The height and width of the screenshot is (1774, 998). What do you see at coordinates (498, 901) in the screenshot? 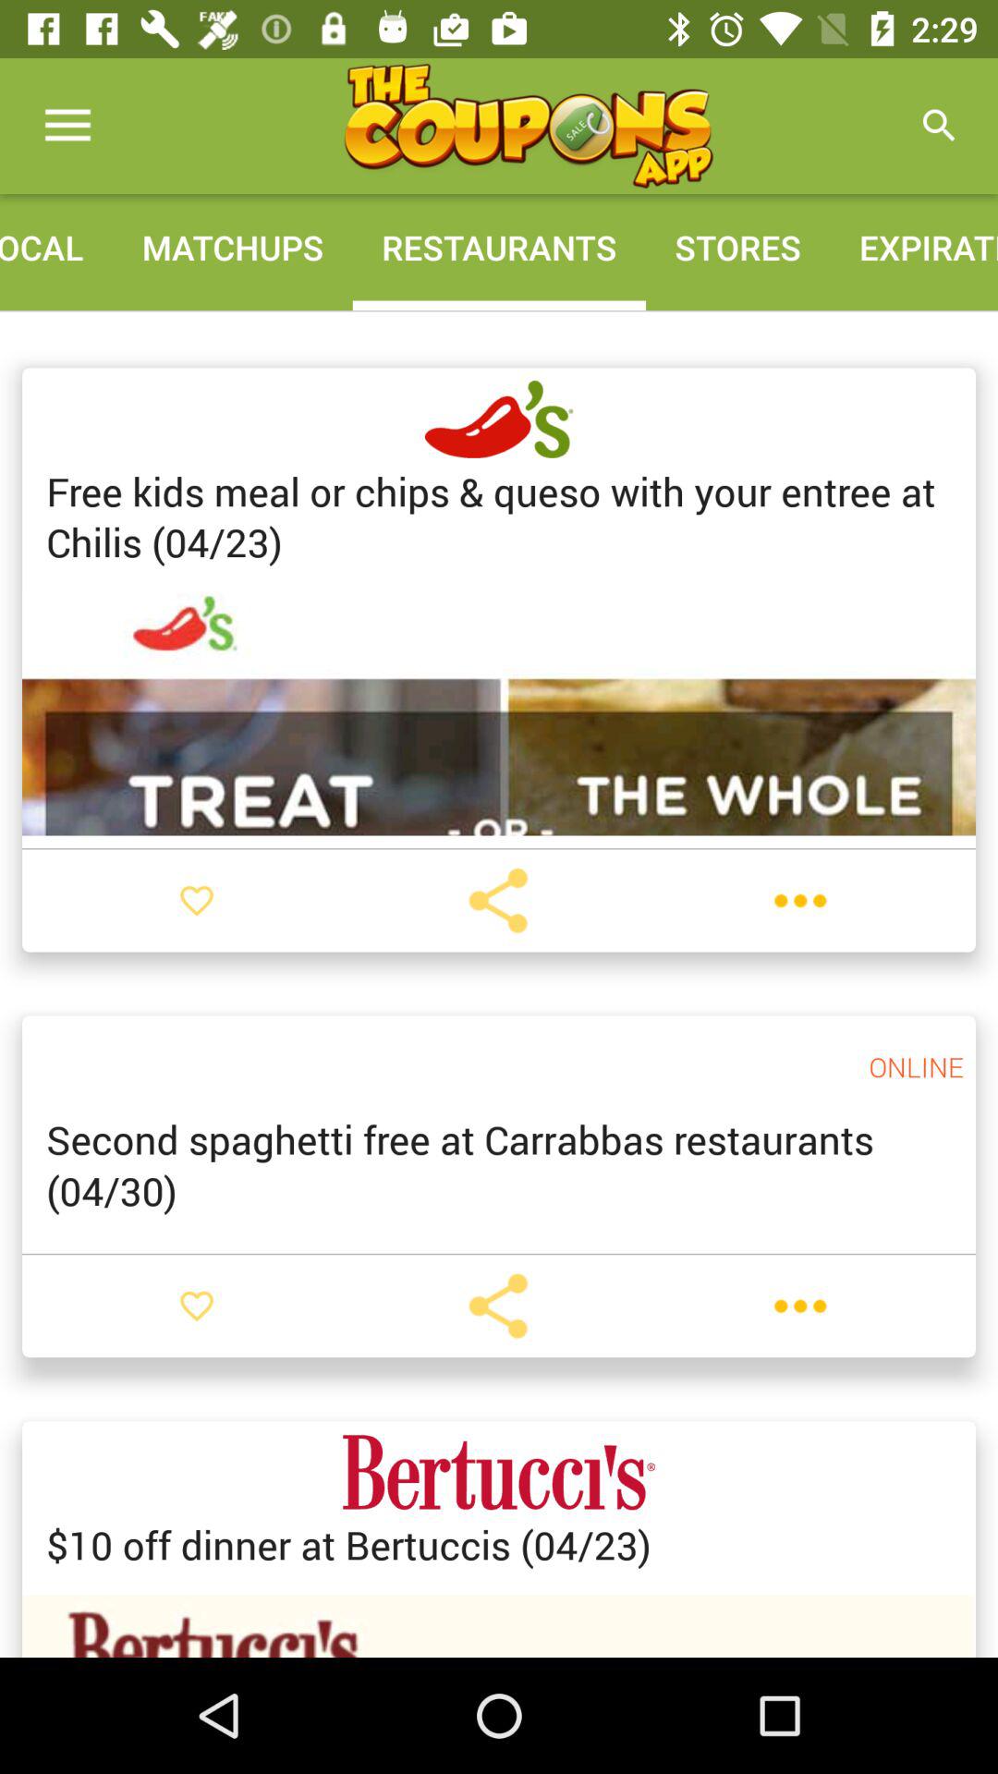
I see `share the article to others` at bounding box center [498, 901].